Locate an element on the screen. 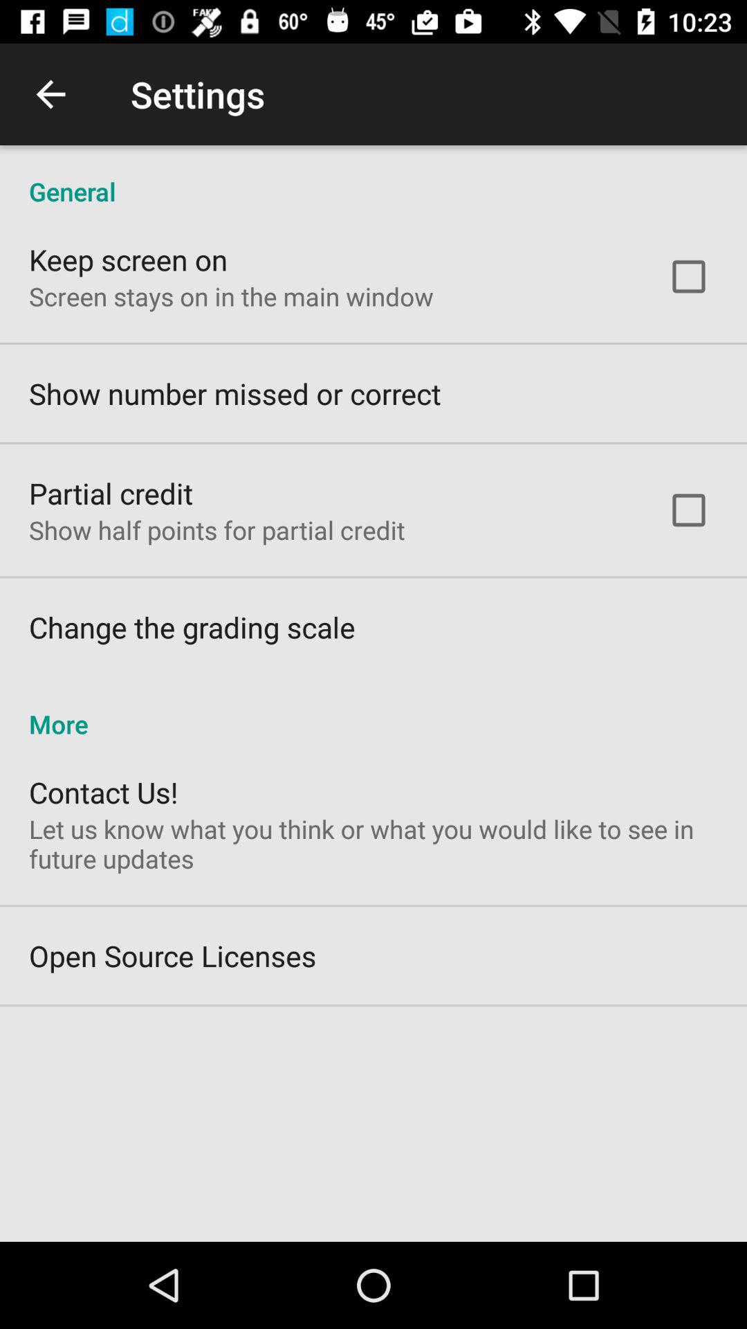 The width and height of the screenshot is (747, 1329). scroll until the change the grading icon is located at coordinates (192, 627).